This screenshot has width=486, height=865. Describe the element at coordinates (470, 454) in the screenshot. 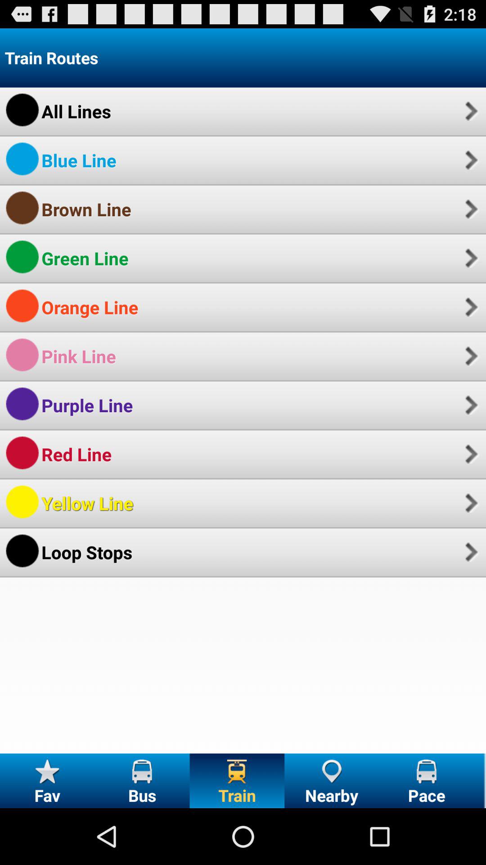

I see `select app next to the red line item` at that location.